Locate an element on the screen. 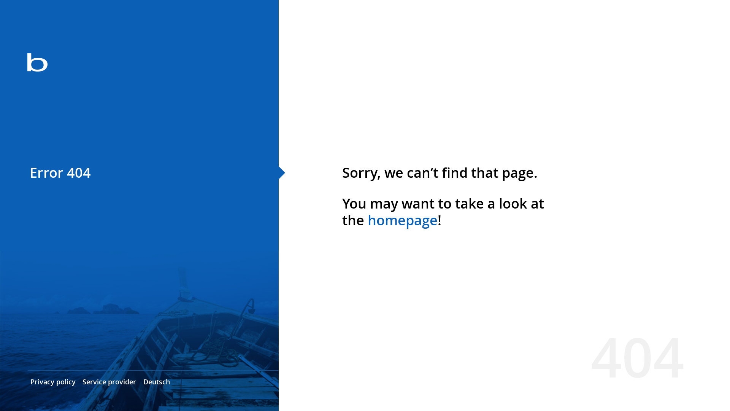 This screenshot has width=730, height=411. homepage is located at coordinates (403, 220).